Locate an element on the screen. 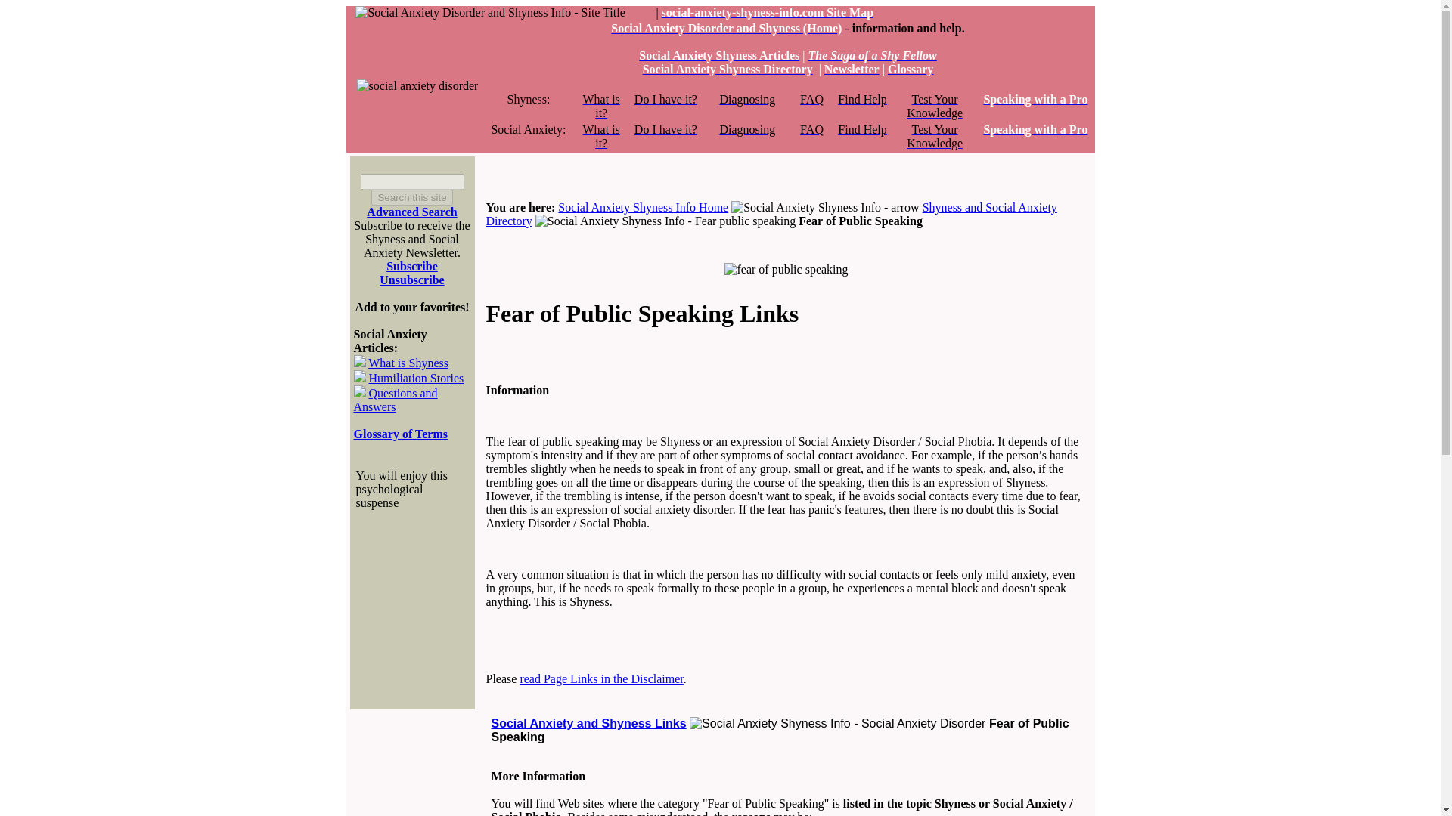  Speaking with a Pro is located at coordinates (1035, 100).